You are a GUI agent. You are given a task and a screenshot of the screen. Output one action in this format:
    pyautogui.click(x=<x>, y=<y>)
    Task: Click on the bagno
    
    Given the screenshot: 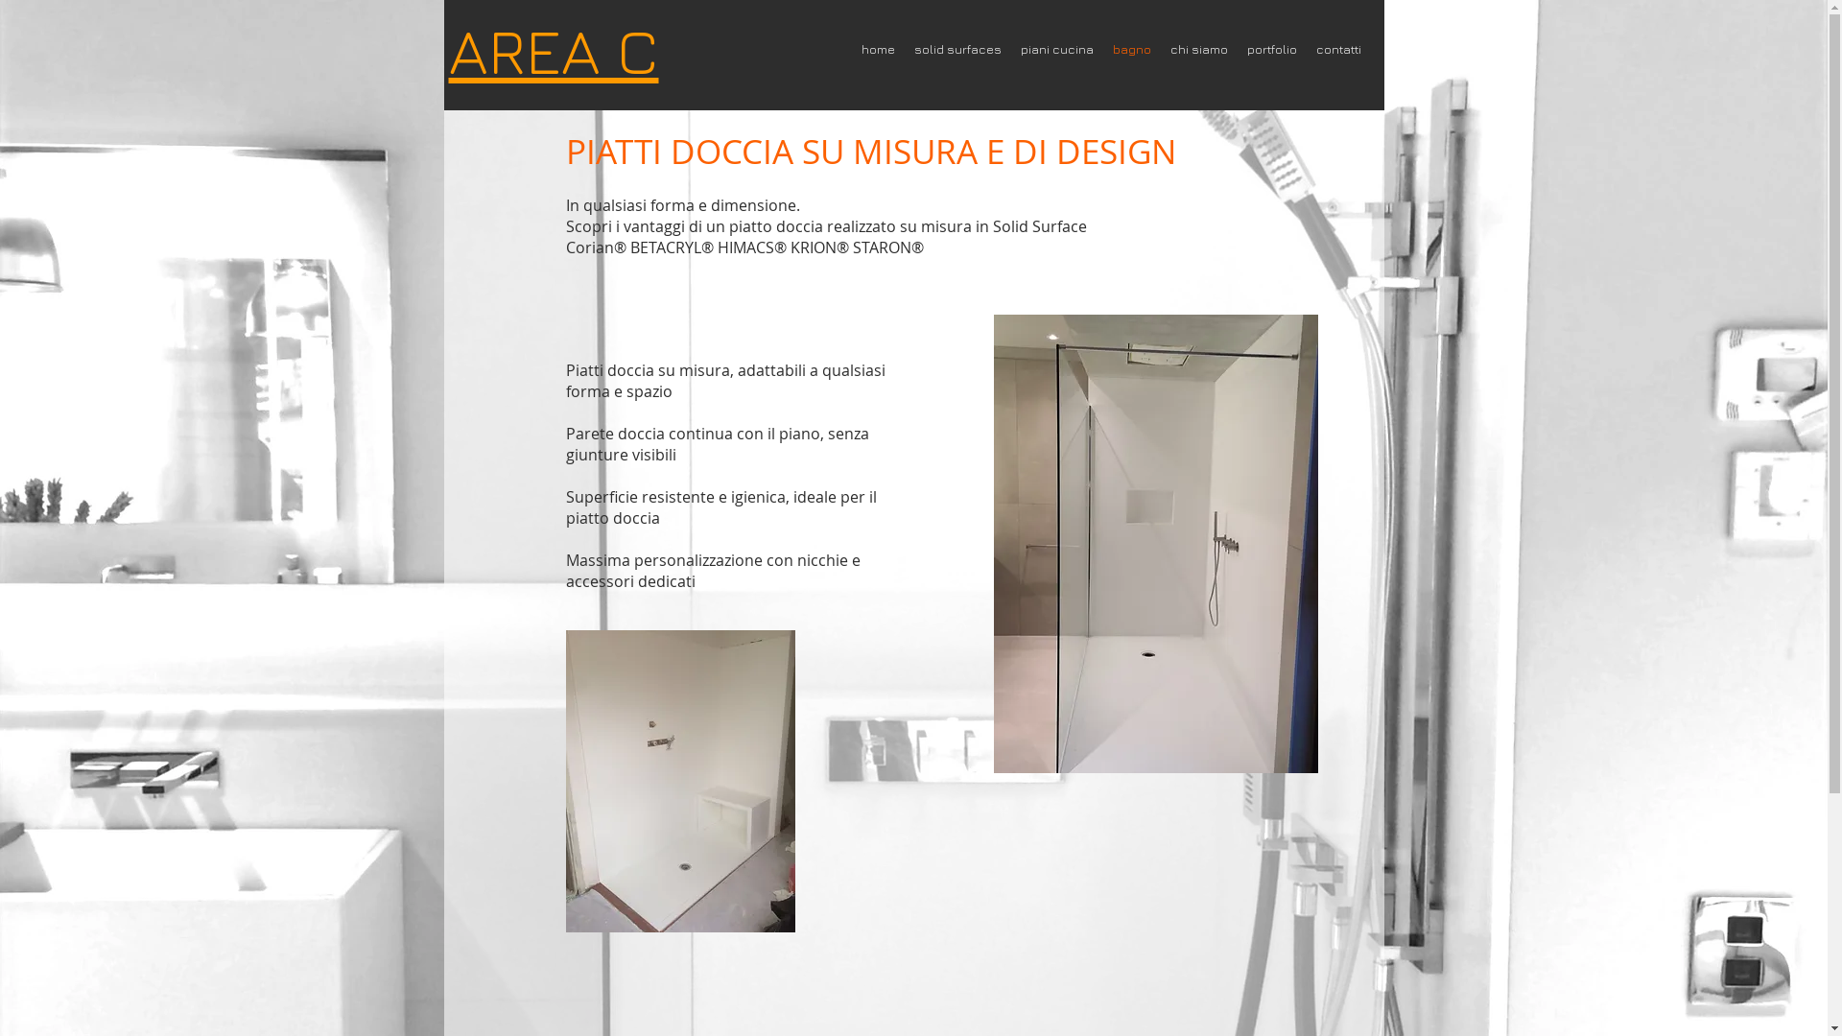 What is the action you would take?
    pyautogui.click(x=1132, y=50)
    